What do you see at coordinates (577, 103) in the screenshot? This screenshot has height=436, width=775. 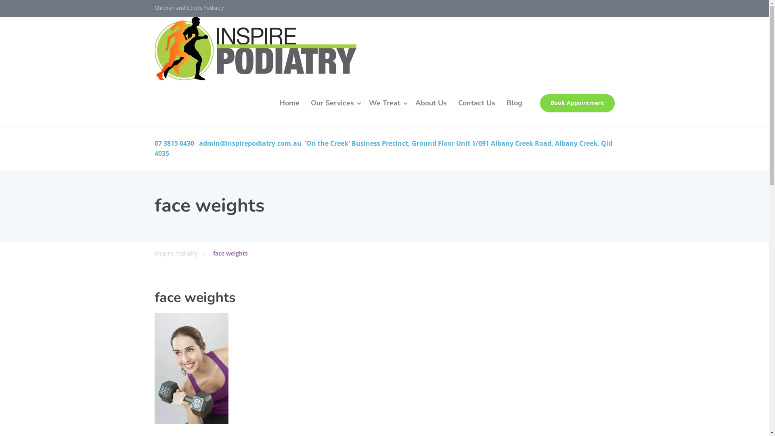 I see `Book Appointment` at bounding box center [577, 103].